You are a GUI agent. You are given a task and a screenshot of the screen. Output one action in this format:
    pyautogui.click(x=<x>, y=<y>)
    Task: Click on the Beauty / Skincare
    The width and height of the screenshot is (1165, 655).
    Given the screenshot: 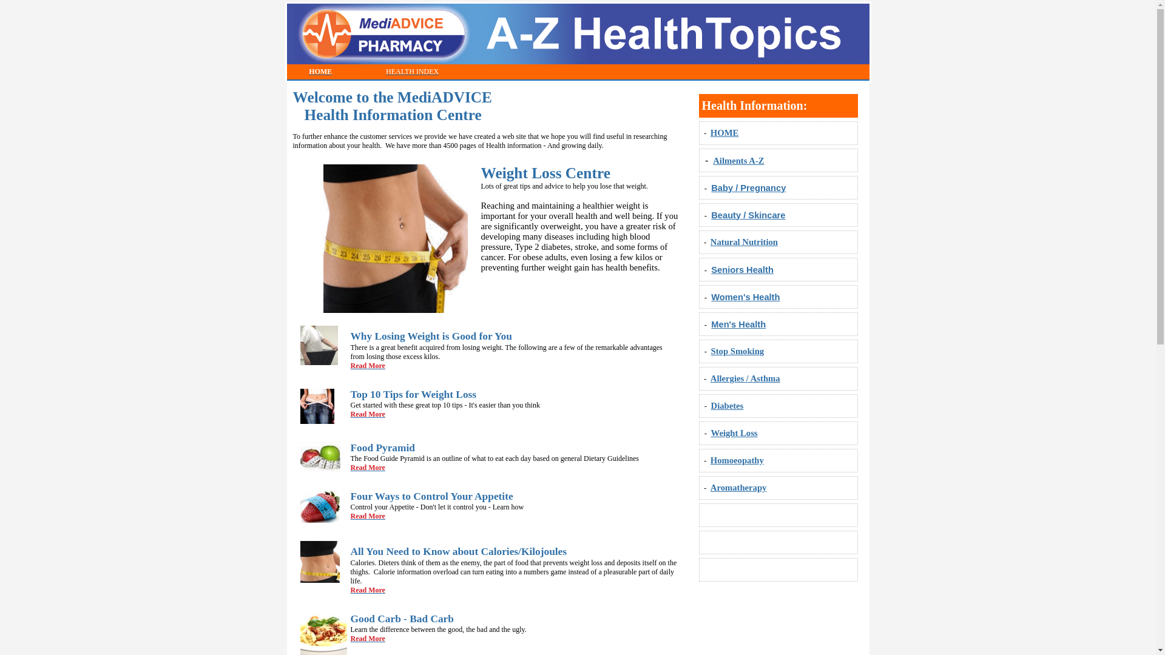 What is the action you would take?
    pyautogui.click(x=748, y=215)
    